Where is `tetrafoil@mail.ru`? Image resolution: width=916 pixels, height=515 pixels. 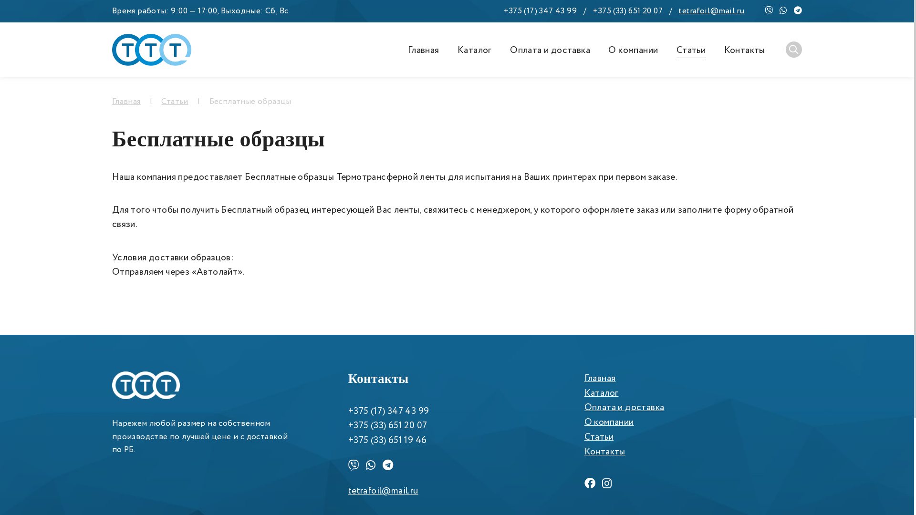
tetrafoil@mail.ru is located at coordinates (384, 491).